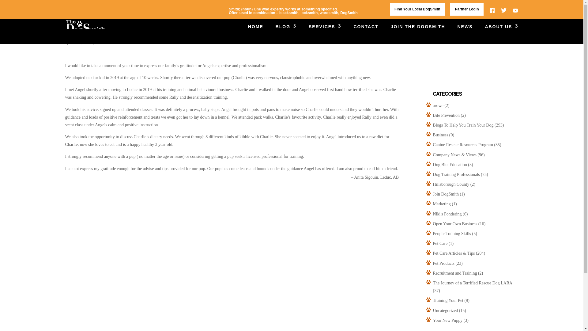 This screenshot has height=331, width=588. Describe the element at coordinates (456, 174) in the screenshot. I see `Dog Training Professionals` at that location.